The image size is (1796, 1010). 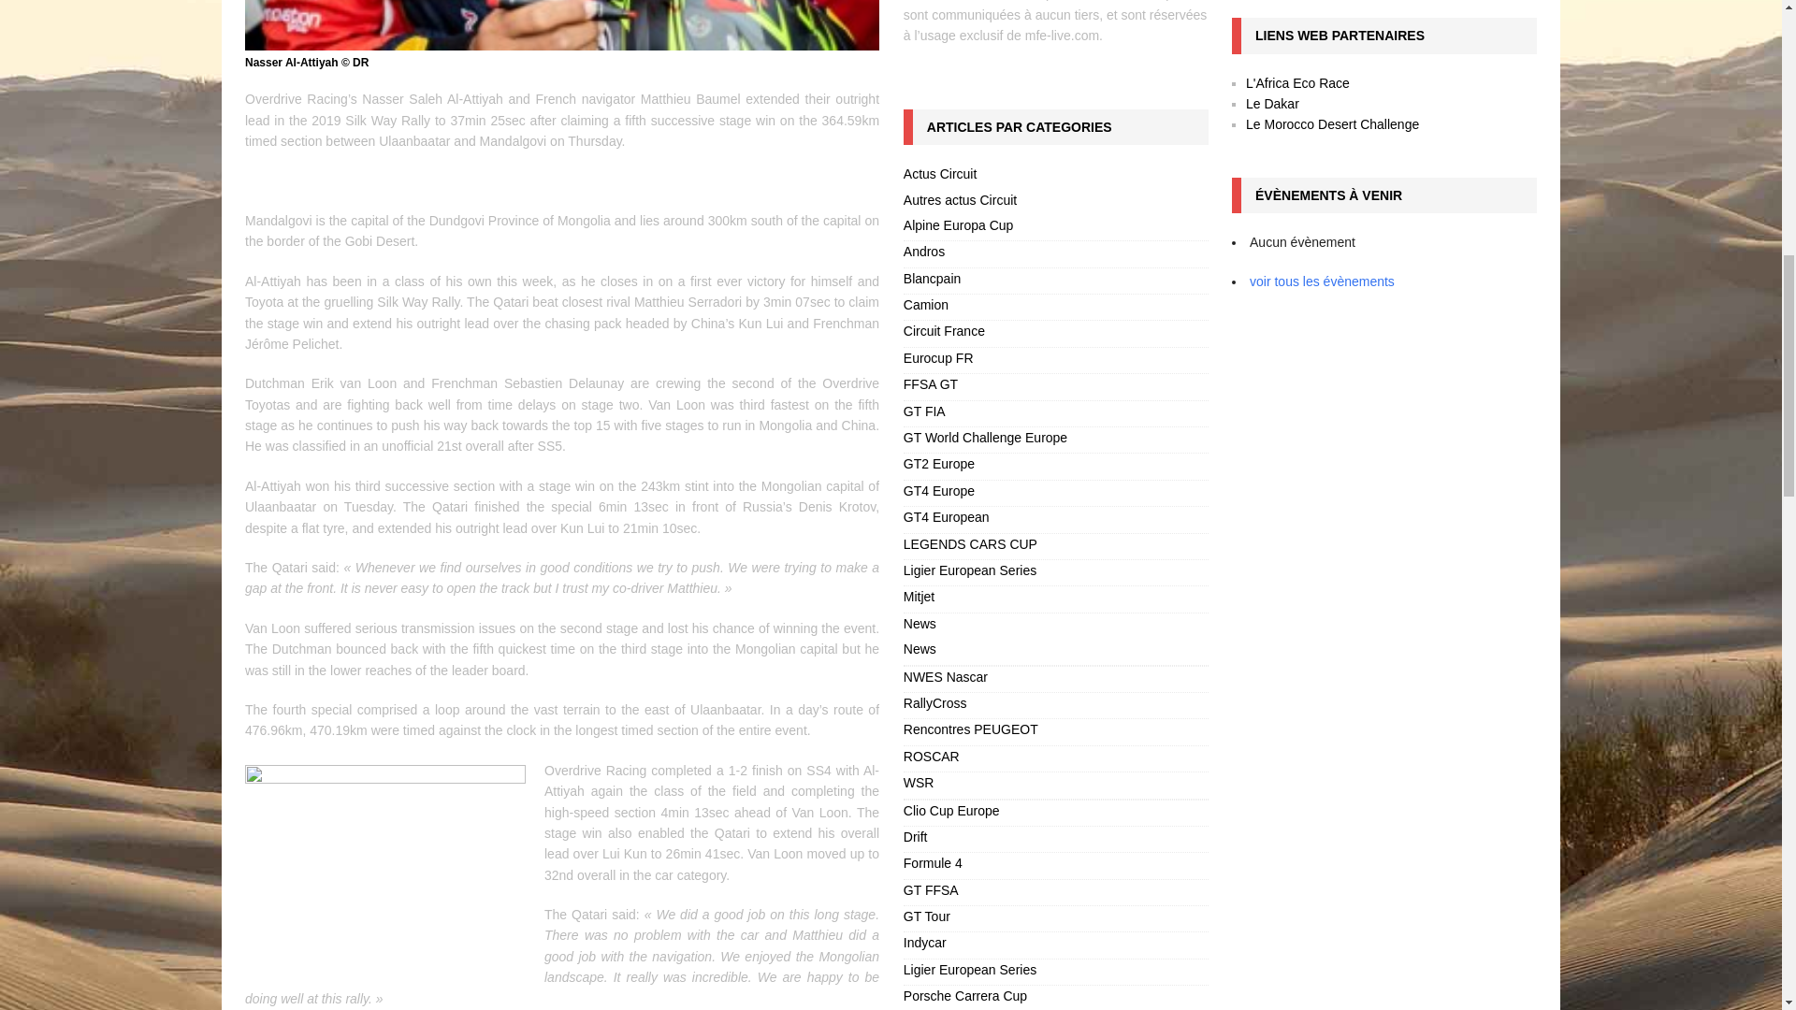 I want to click on Circuit France, so click(x=1055, y=333).